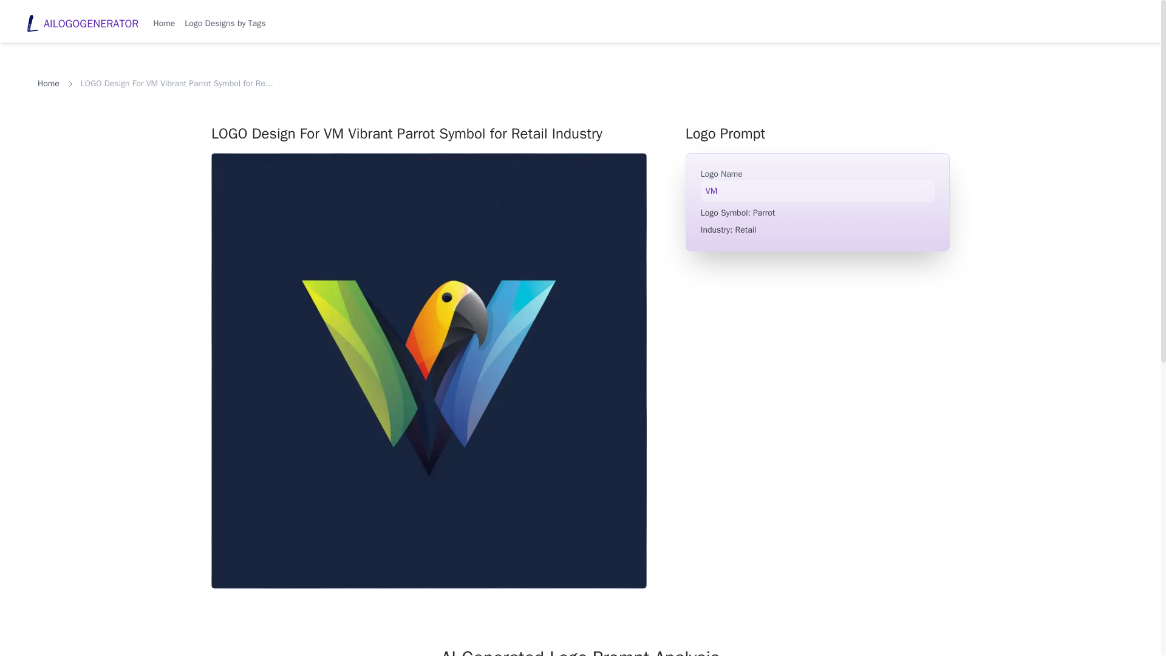 The width and height of the screenshot is (1166, 656). Describe the element at coordinates (81, 24) in the screenshot. I see `AILOGOGENERATOR` at that location.